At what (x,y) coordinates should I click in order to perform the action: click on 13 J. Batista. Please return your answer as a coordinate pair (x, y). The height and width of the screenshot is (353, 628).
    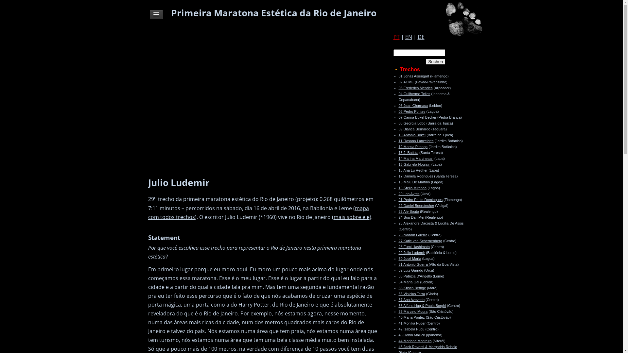
    Looking at the image, I should click on (408, 153).